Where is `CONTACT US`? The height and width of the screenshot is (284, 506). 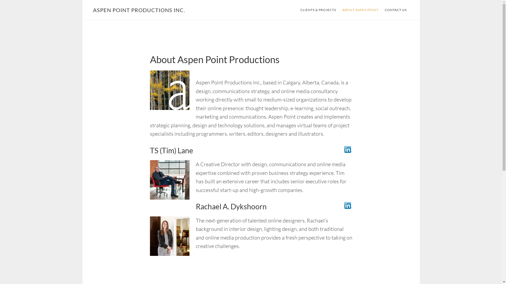 CONTACT US is located at coordinates (396, 10).